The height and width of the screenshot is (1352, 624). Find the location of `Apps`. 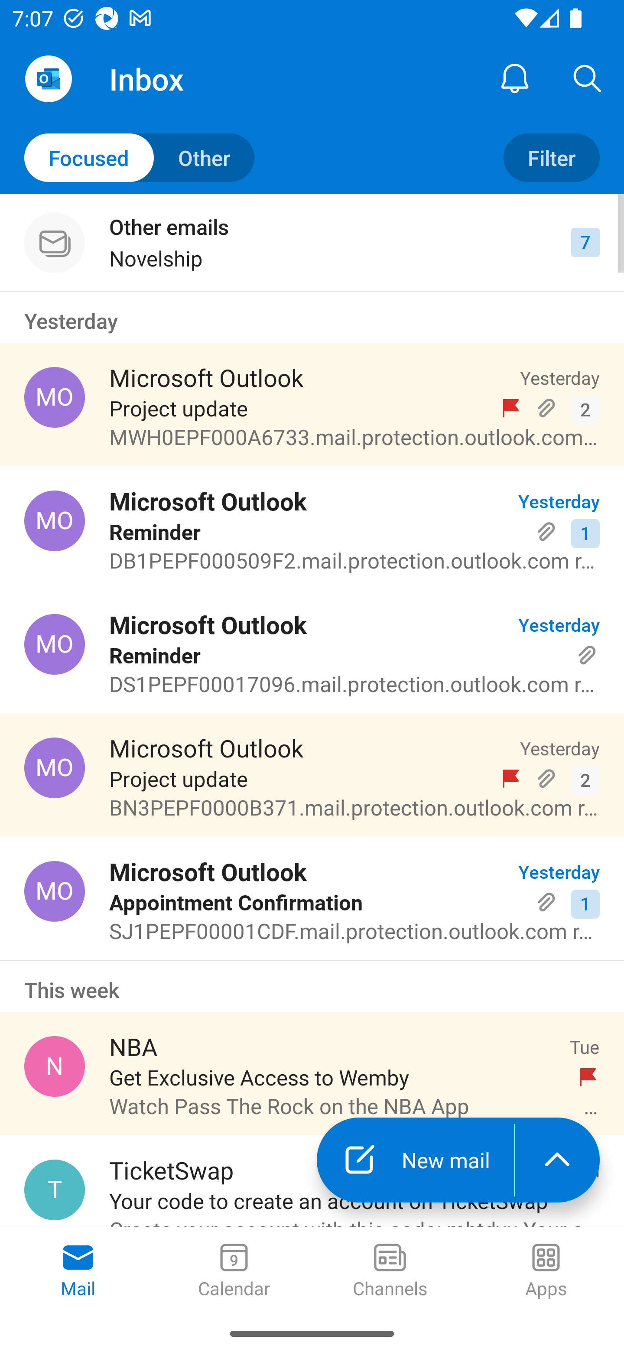

Apps is located at coordinates (546, 1271).